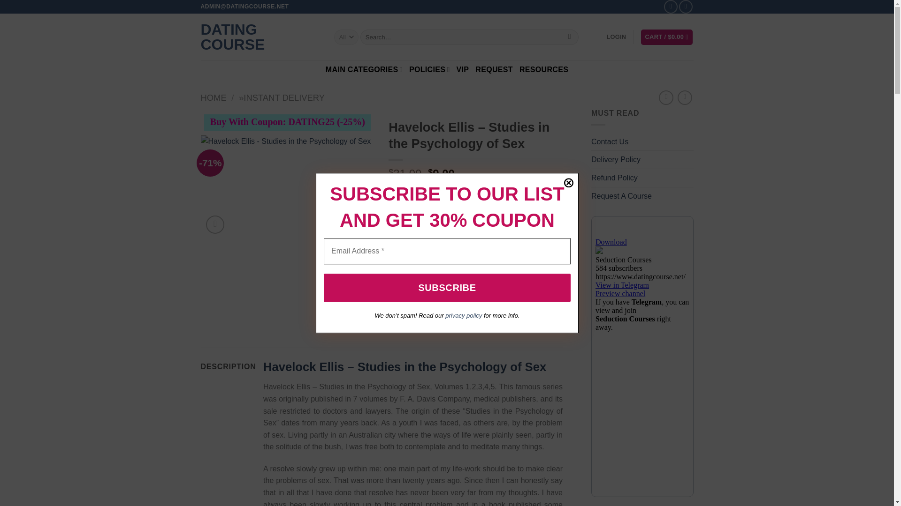  What do you see at coordinates (616, 37) in the screenshot?
I see `LOGIN` at bounding box center [616, 37].